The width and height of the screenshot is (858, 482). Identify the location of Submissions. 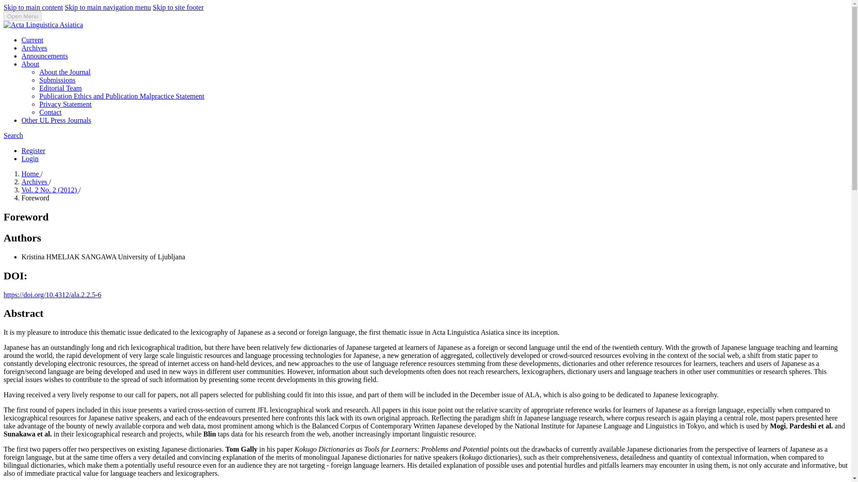
(57, 79).